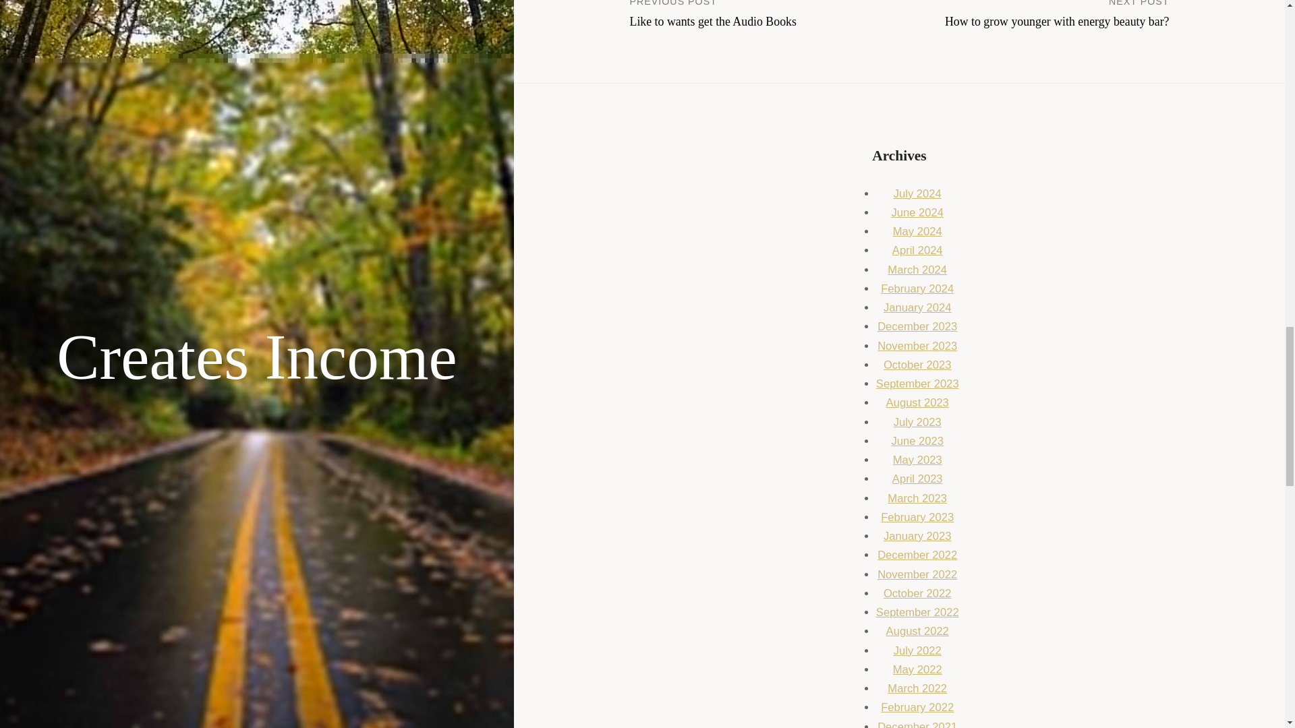 The height and width of the screenshot is (728, 1295). What do you see at coordinates (917, 193) in the screenshot?
I see `June 2023` at bounding box center [917, 193].